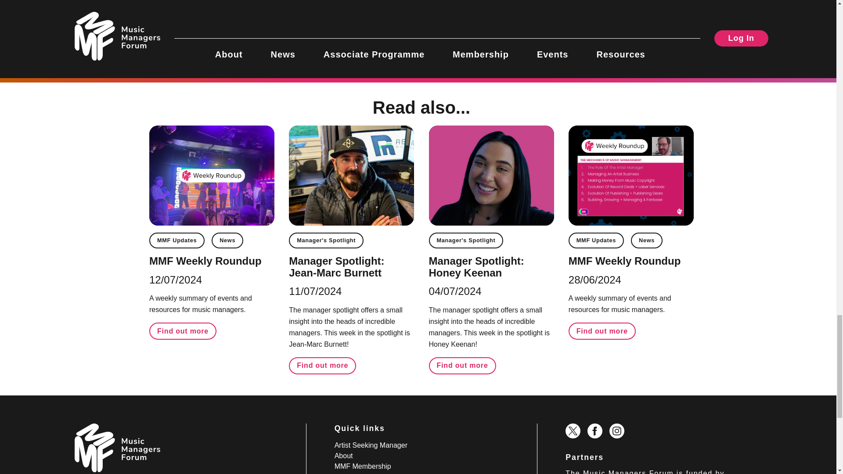 The height and width of the screenshot is (474, 843). I want to click on Artist Seeking Manager, so click(371, 445).